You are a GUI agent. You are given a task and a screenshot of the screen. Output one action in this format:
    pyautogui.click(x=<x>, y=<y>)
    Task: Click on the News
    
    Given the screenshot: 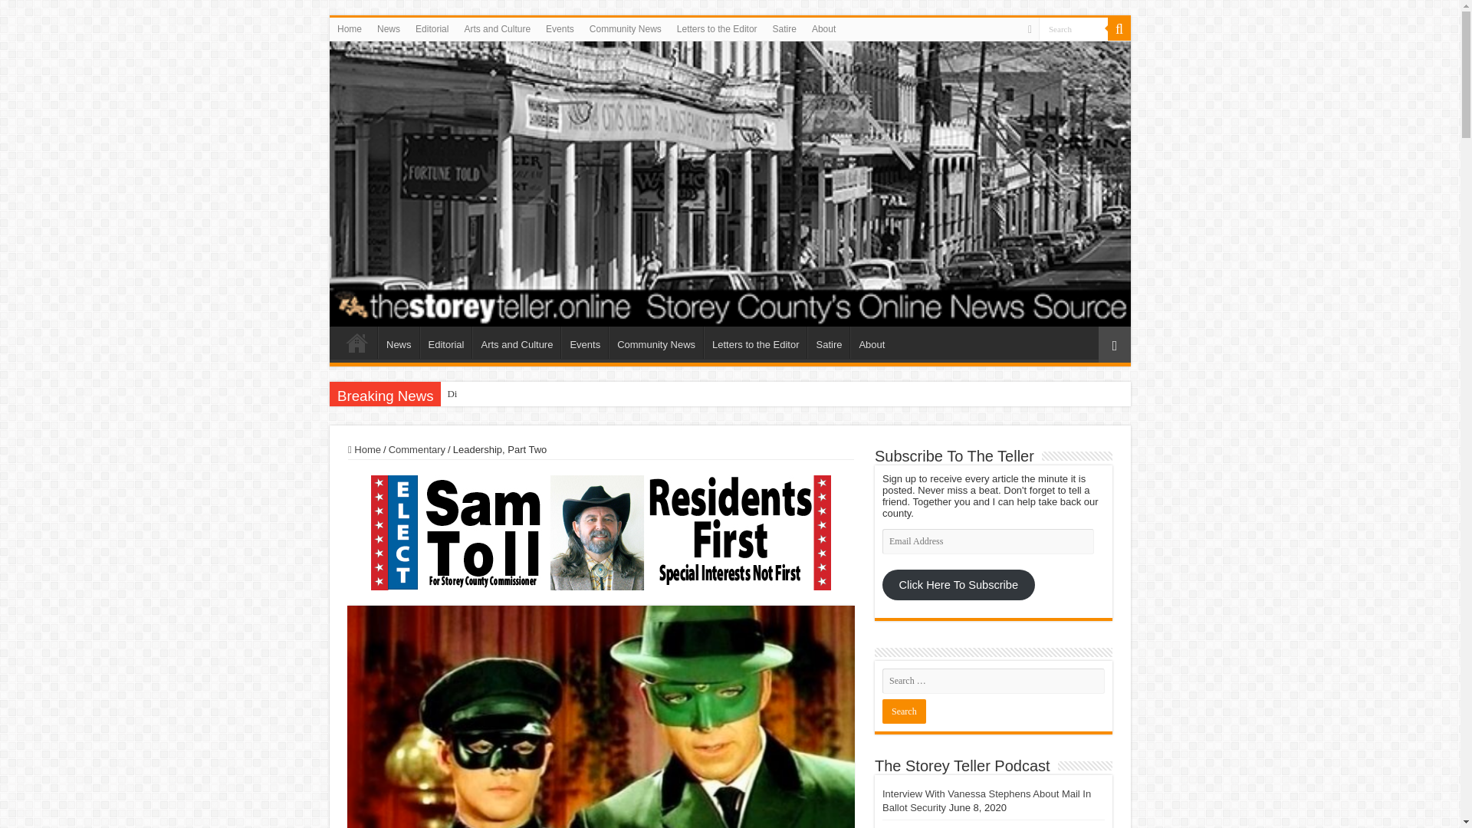 What is the action you would take?
    pyautogui.click(x=399, y=342)
    